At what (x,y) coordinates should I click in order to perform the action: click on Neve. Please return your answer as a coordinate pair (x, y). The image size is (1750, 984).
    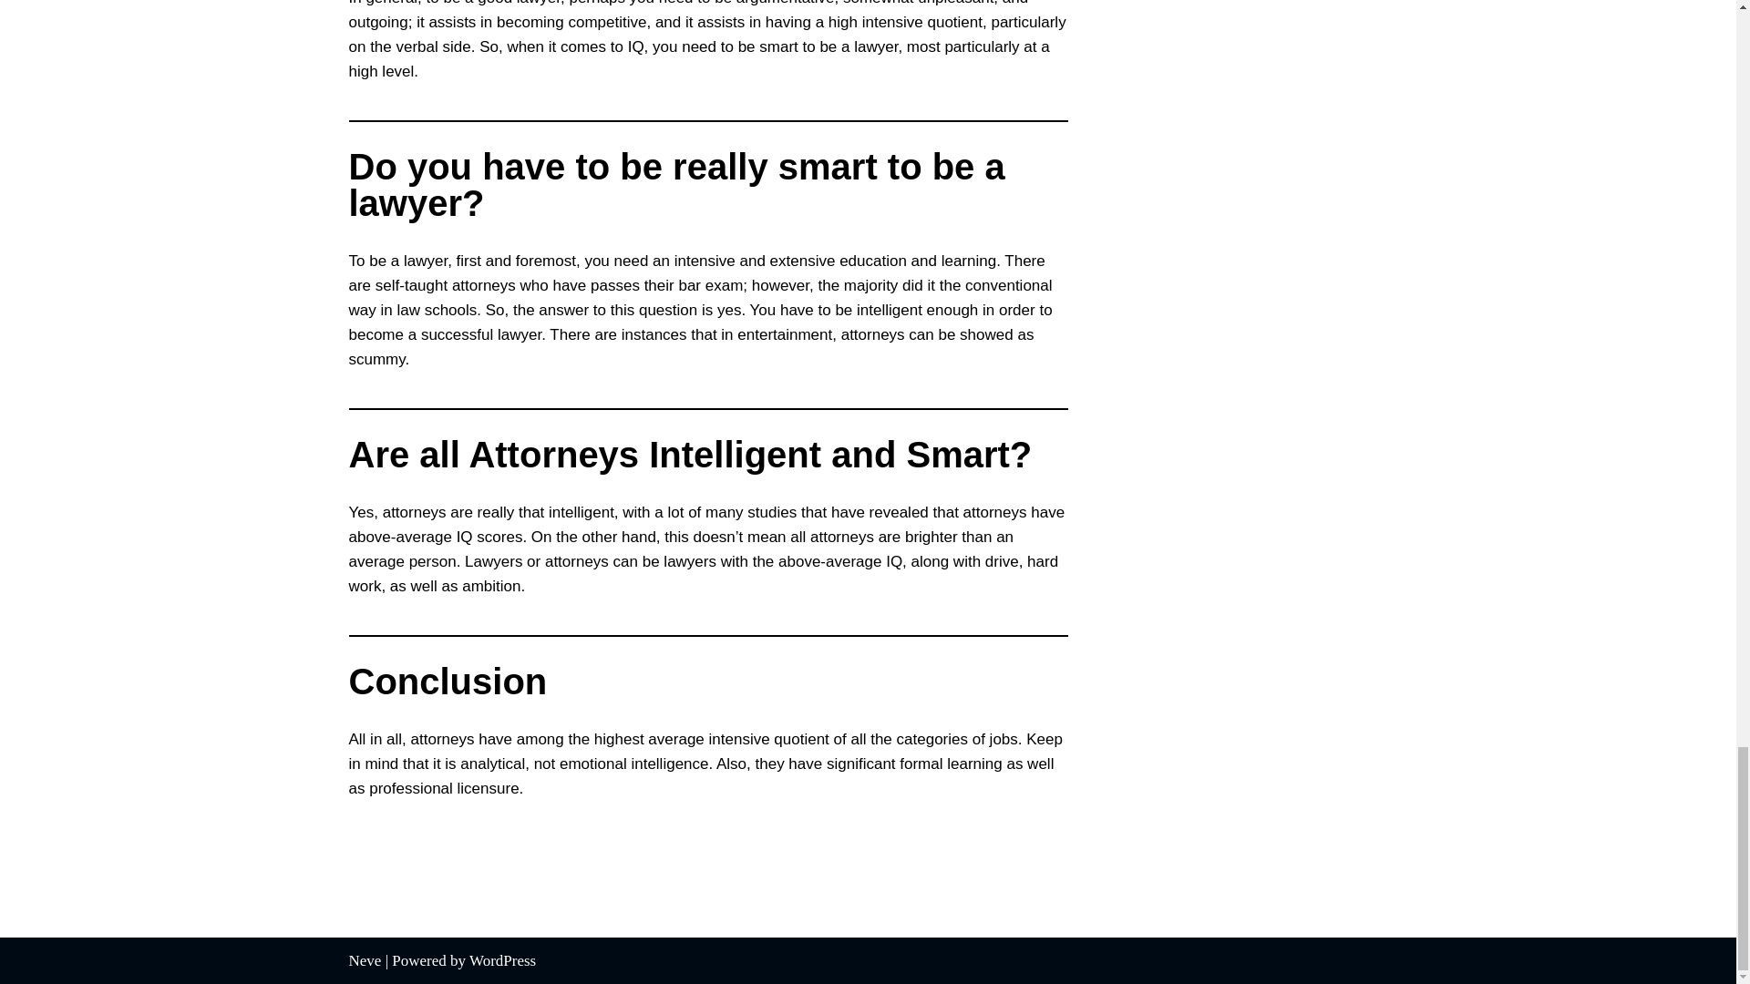
    Looking at the image, I should click on (365, 960).